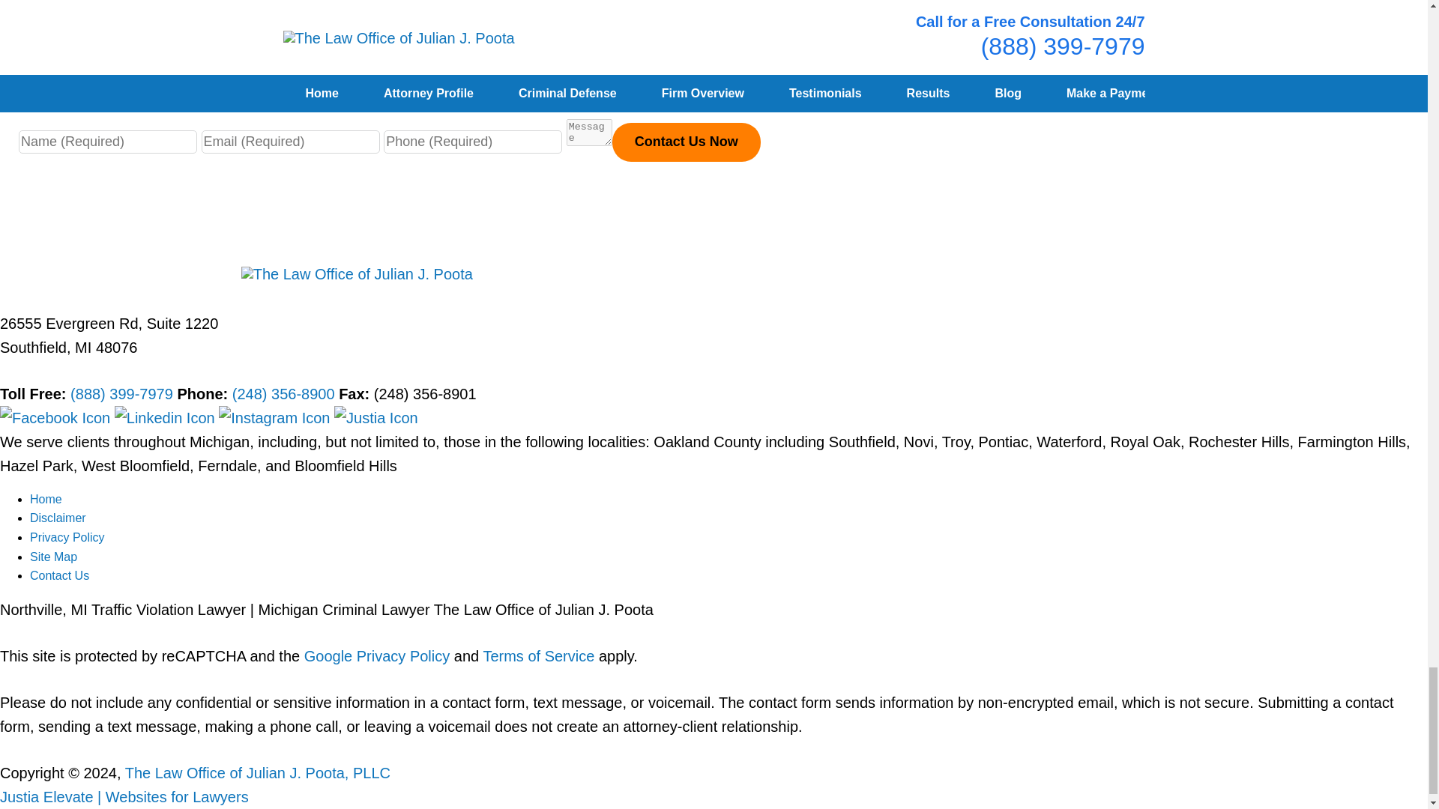 The image size is (1439, 809). Describe the element at coordinates (57, 418) in the screenshot. I see `Facebook` at that location.